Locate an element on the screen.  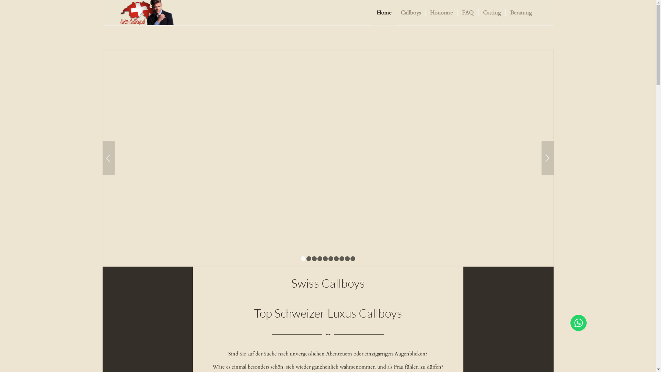
FAQ is located at coordinates (468, 13).